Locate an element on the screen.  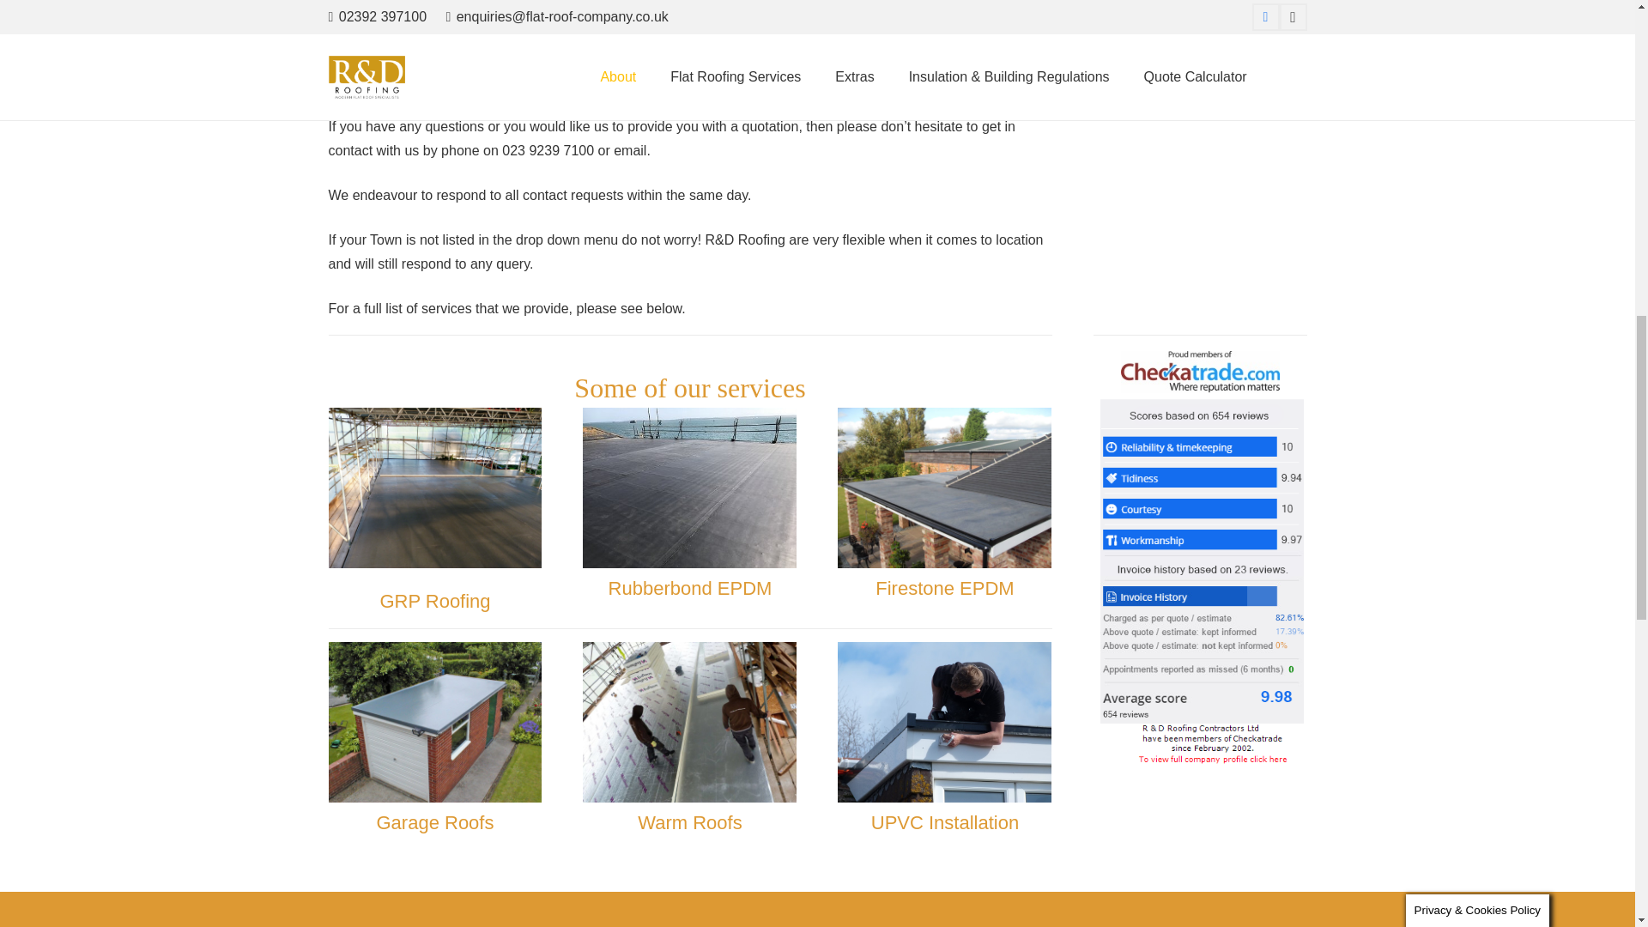
Back to top is located at coordinates (1600, 34).